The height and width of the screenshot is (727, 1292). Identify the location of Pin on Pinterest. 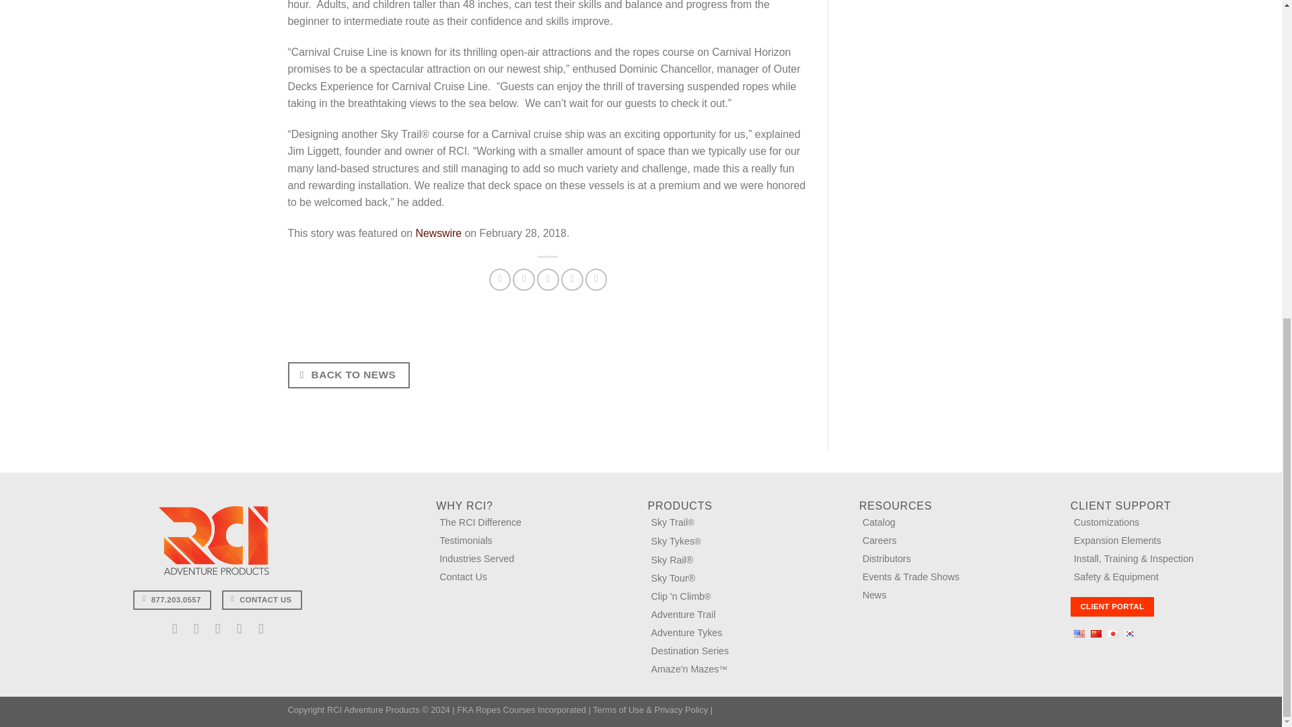
(572, 279).